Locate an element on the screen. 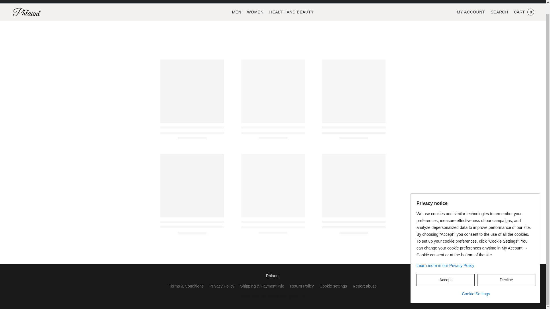 The height and width of the screenshot is (309, 550). Decline is located at coordinates (506, 270).